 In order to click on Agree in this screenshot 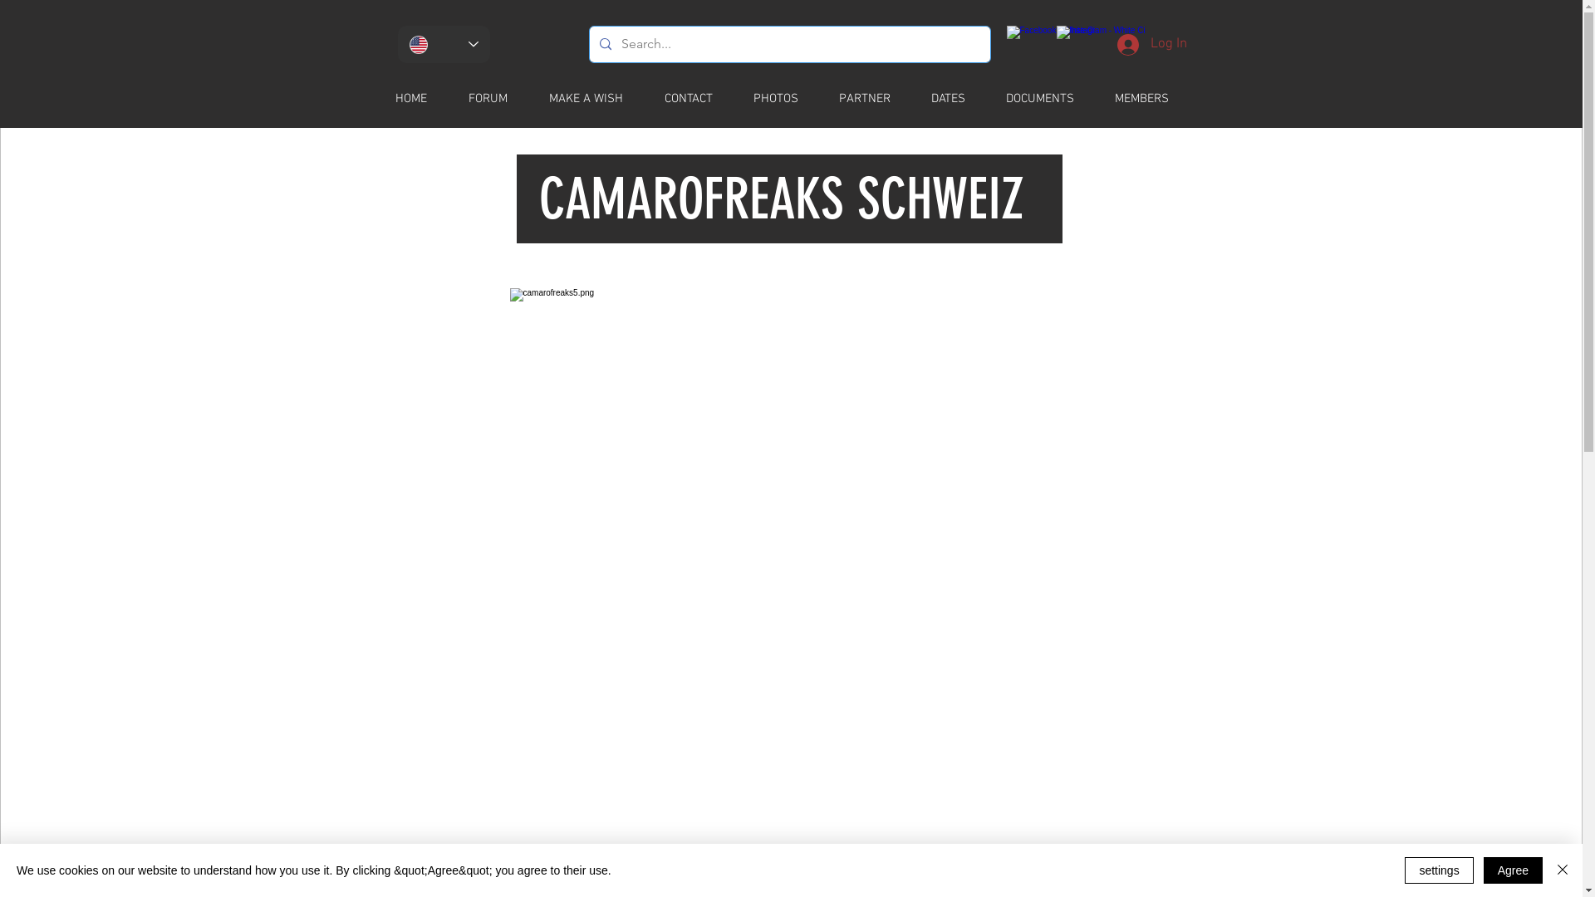, I will do `click(1514, 870)`.